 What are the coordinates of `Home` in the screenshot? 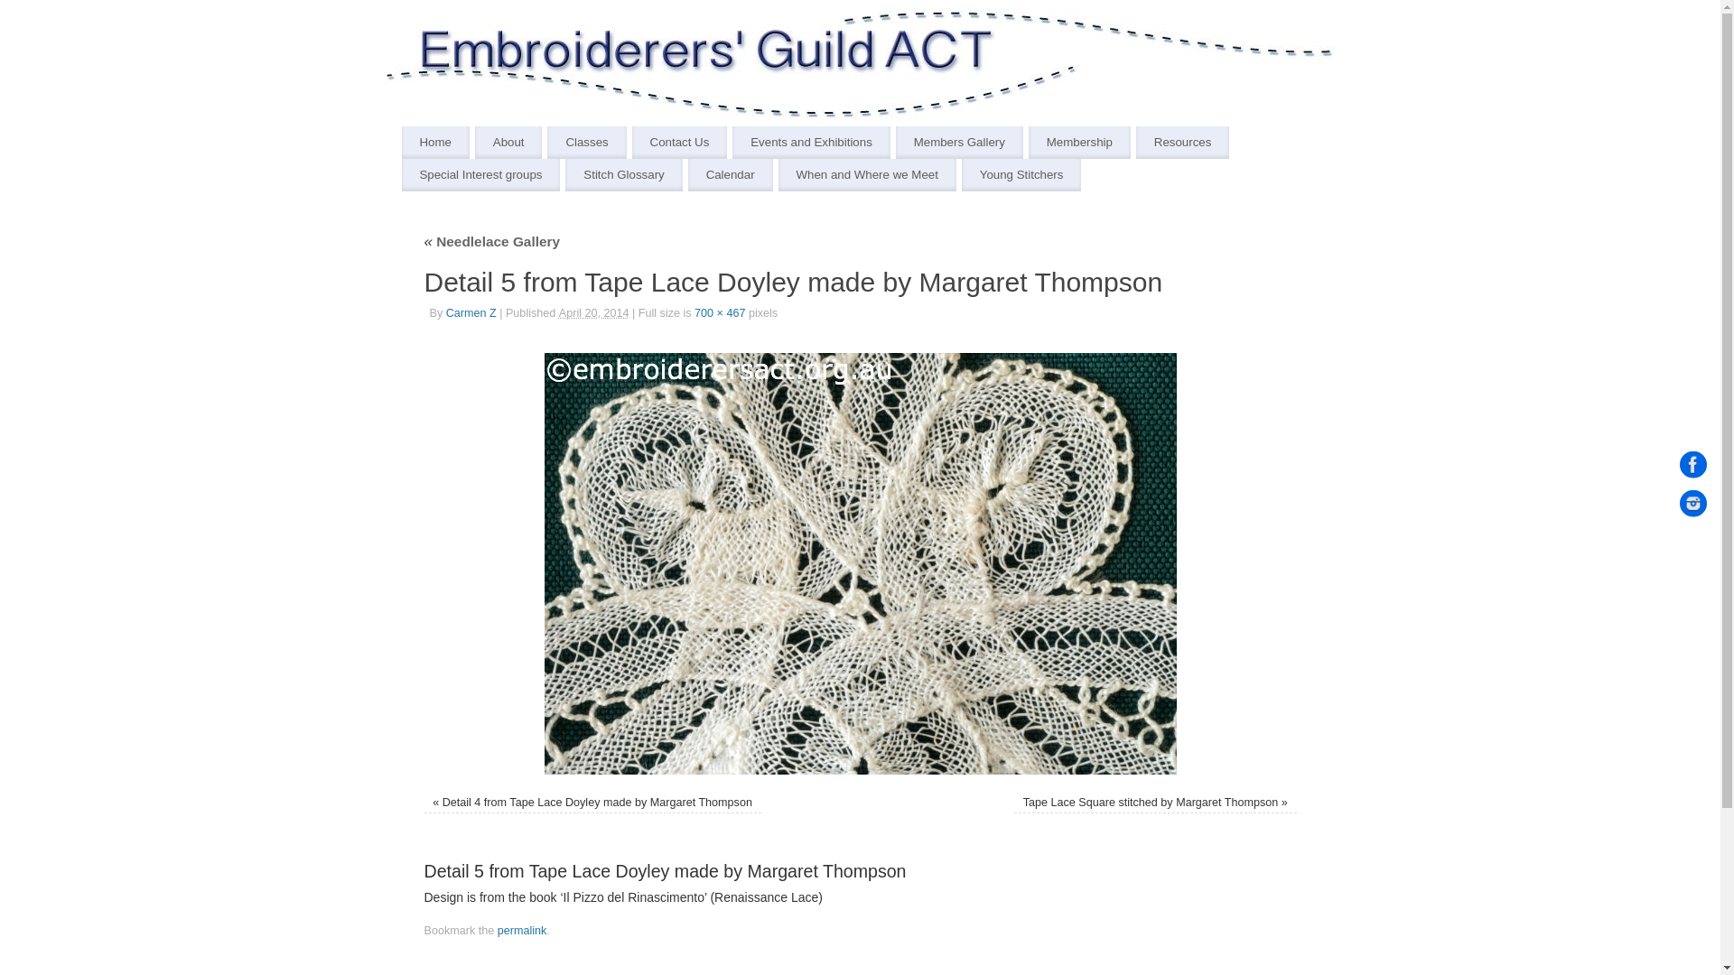 It's located at (435, 143).